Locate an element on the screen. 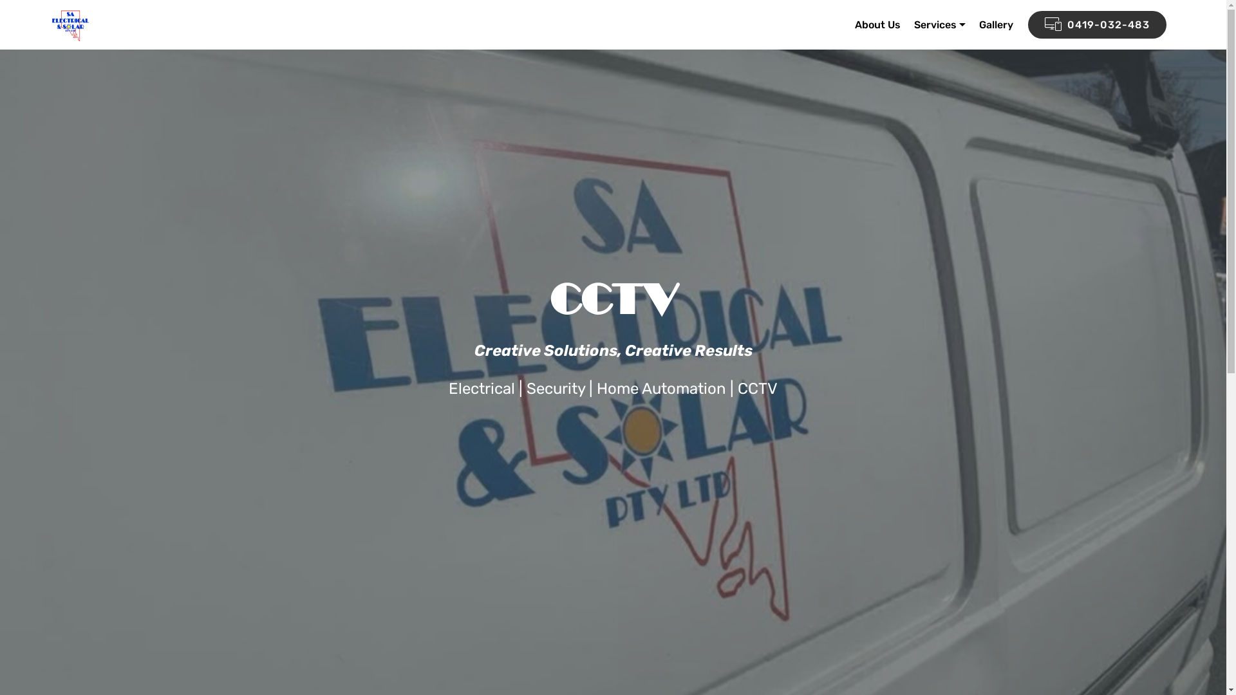 This screenshot has height=695, width=1236. Gallery is located at coordinates (997, 24).